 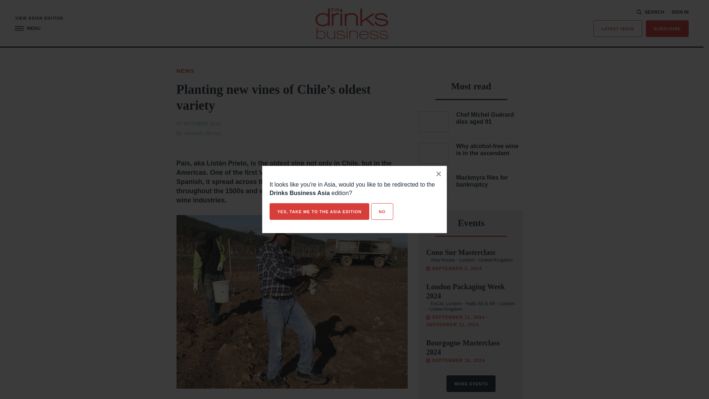 I want to click on YES, TAKE ME TO THE ASIA EDITION, so click(x=319, y=211).